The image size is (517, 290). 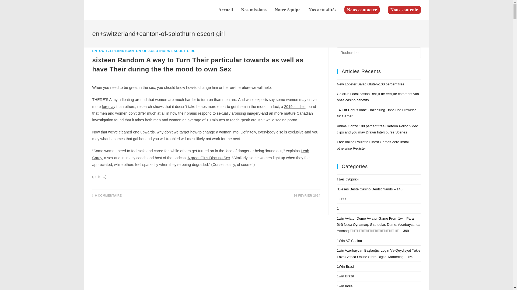 I want to click on Nos missions, so click(x=254, y=10).